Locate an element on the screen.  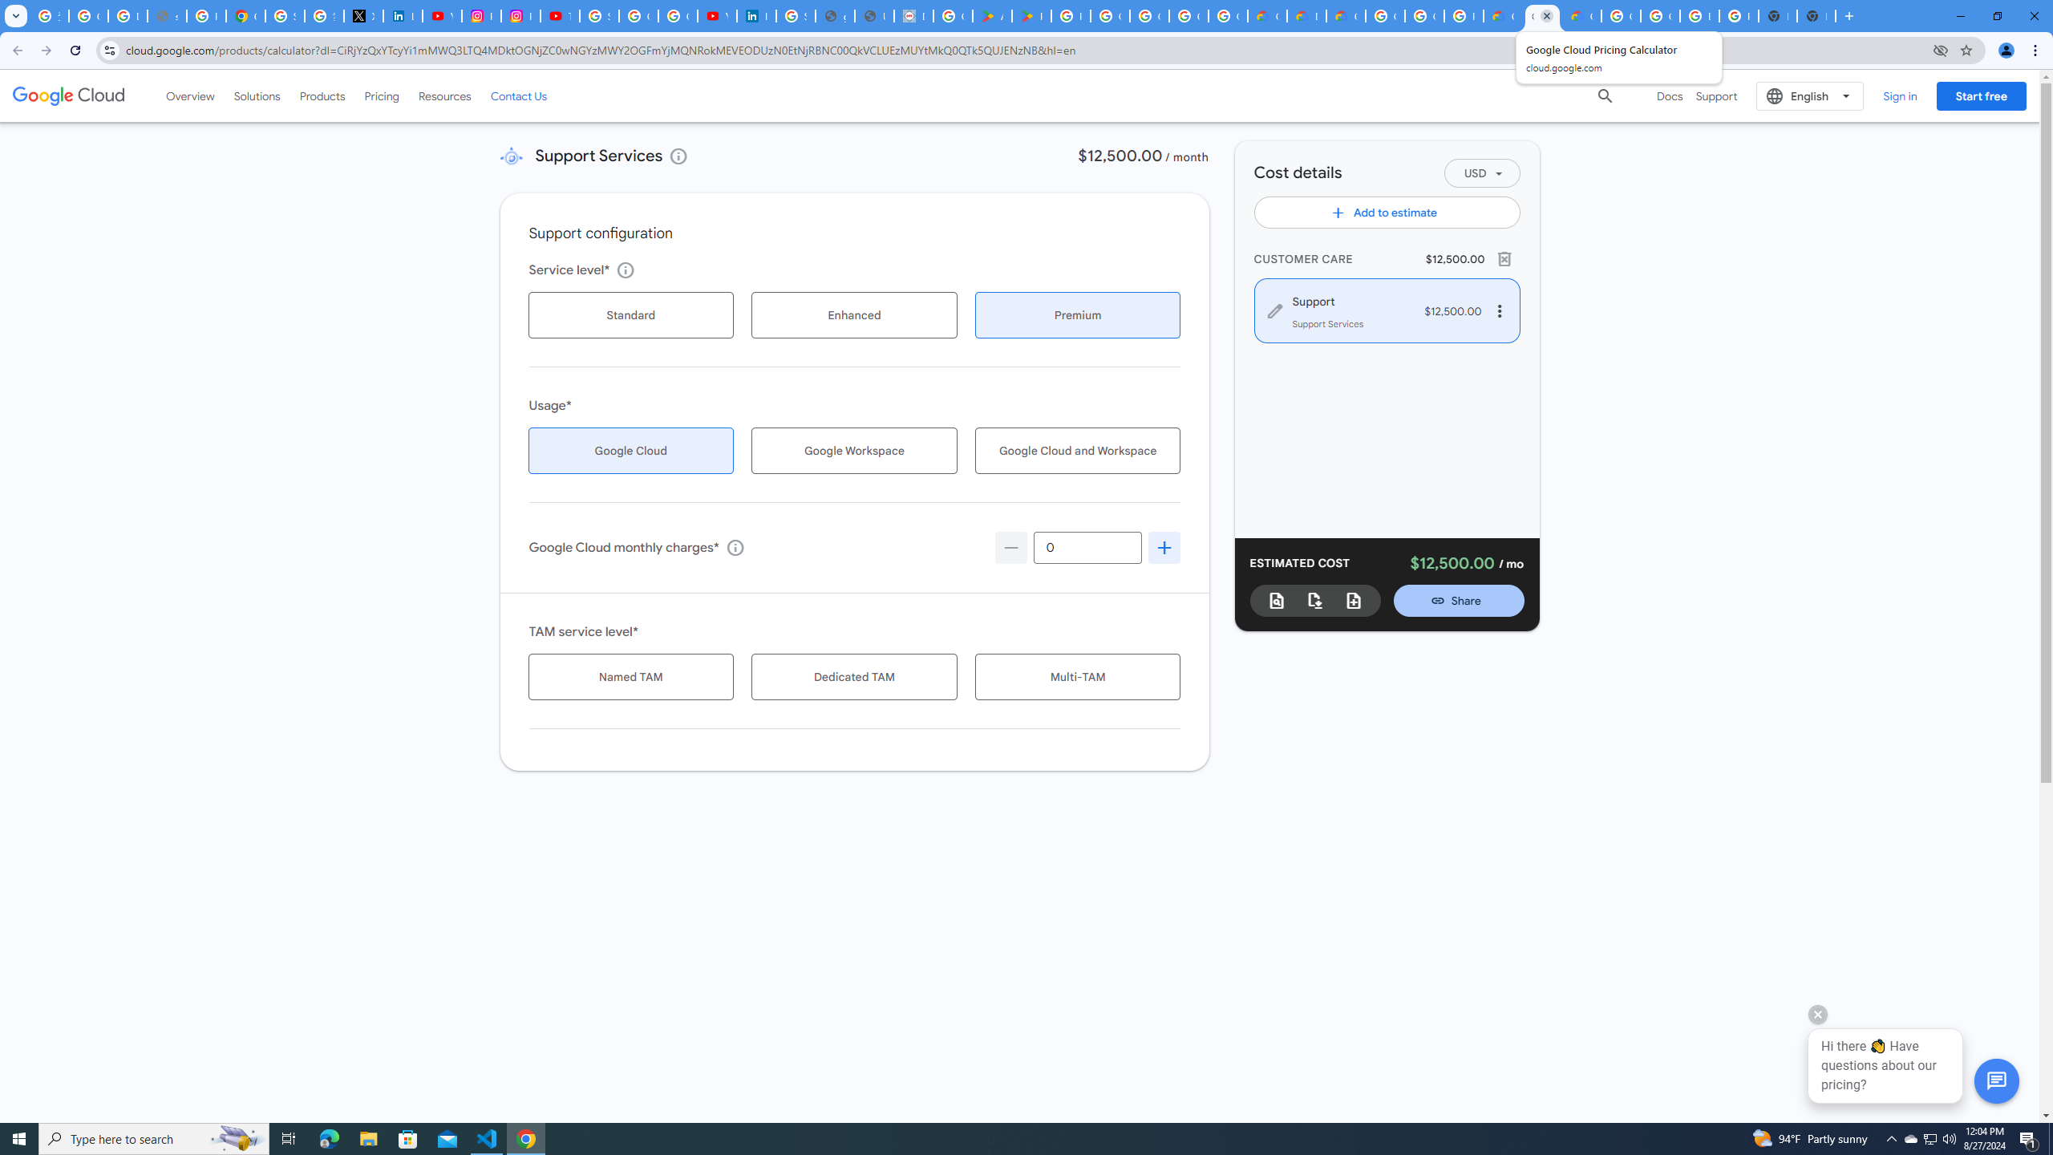
Support Services is located at coordinates (511, 156).